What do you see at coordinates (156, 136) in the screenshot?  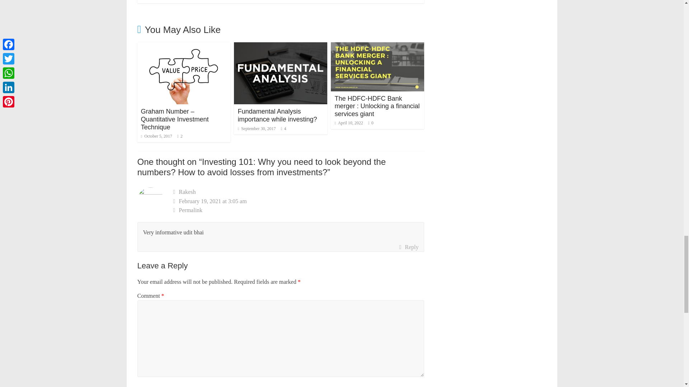 I see `9:57 pm` at bounding box center [156, 136].